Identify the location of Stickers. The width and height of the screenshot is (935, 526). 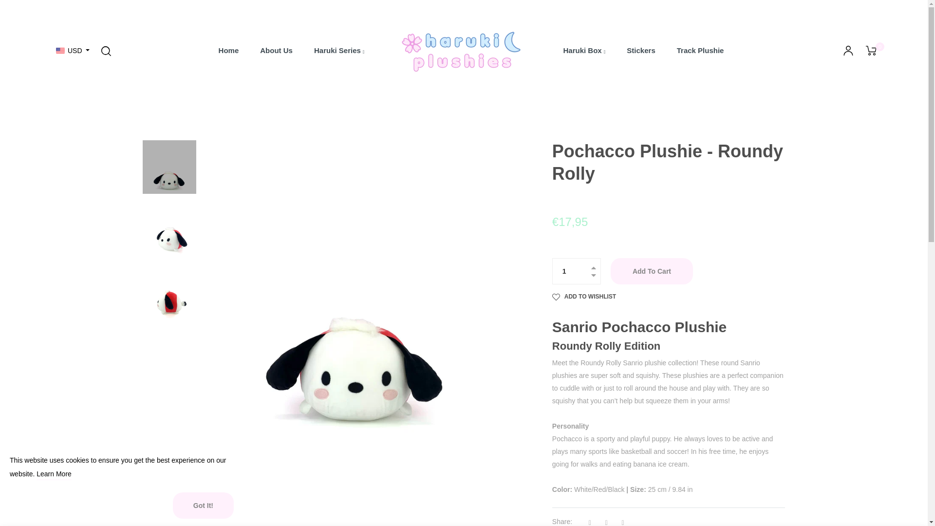
(641, 50).